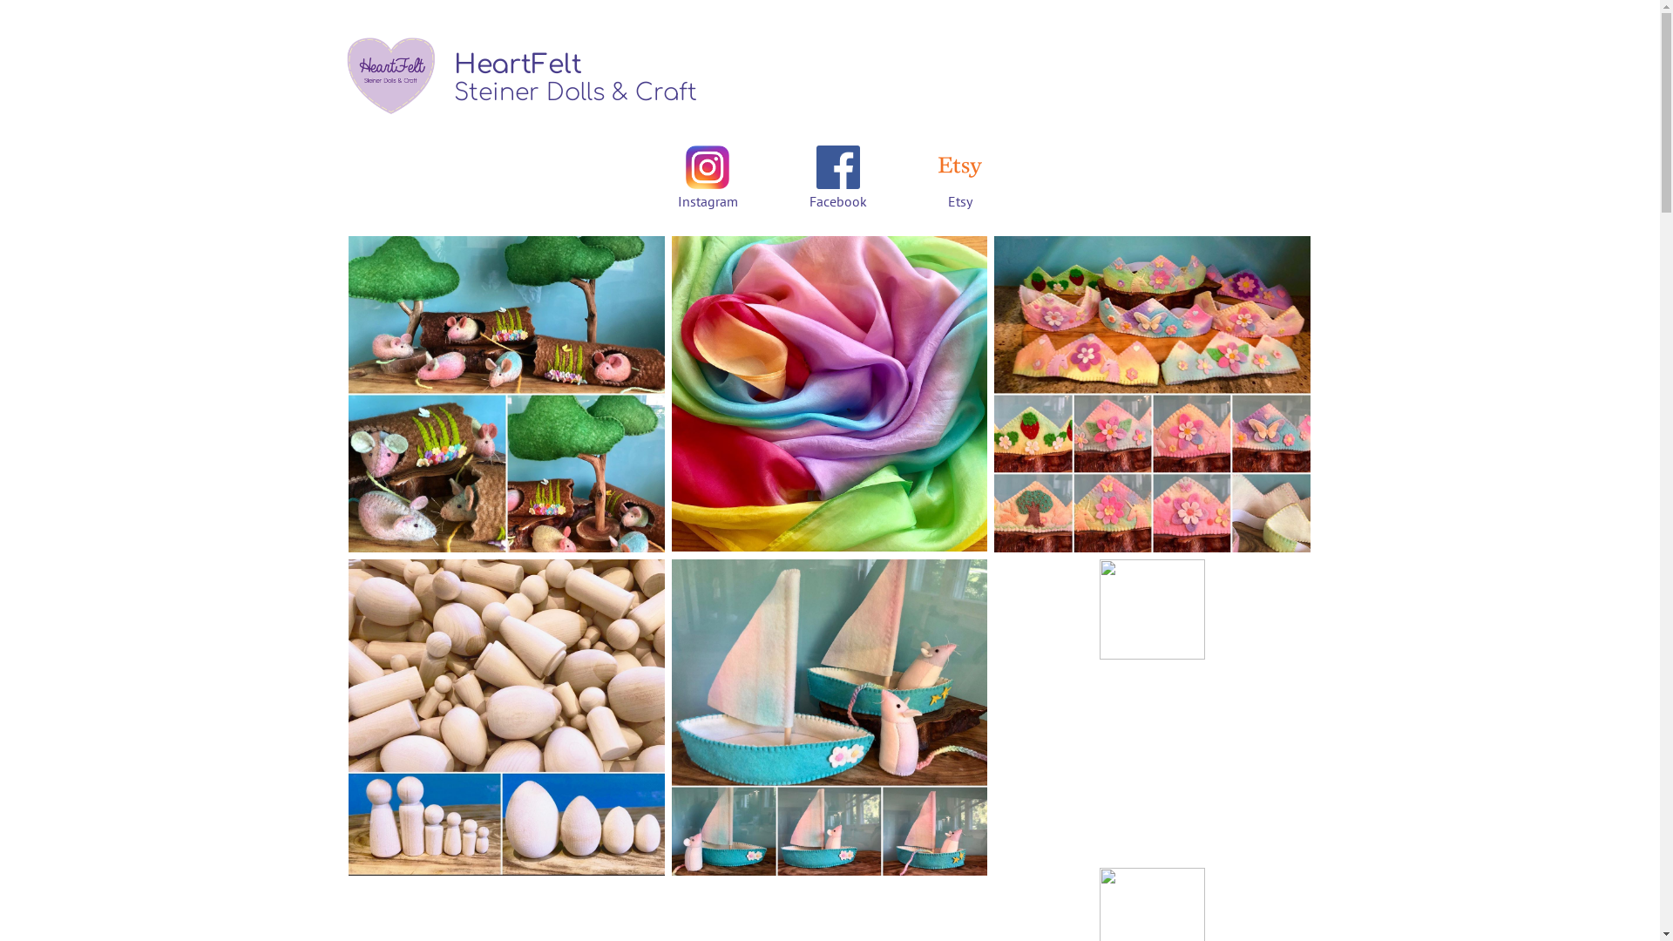  I want to click on Instagram, so click(708, 201).